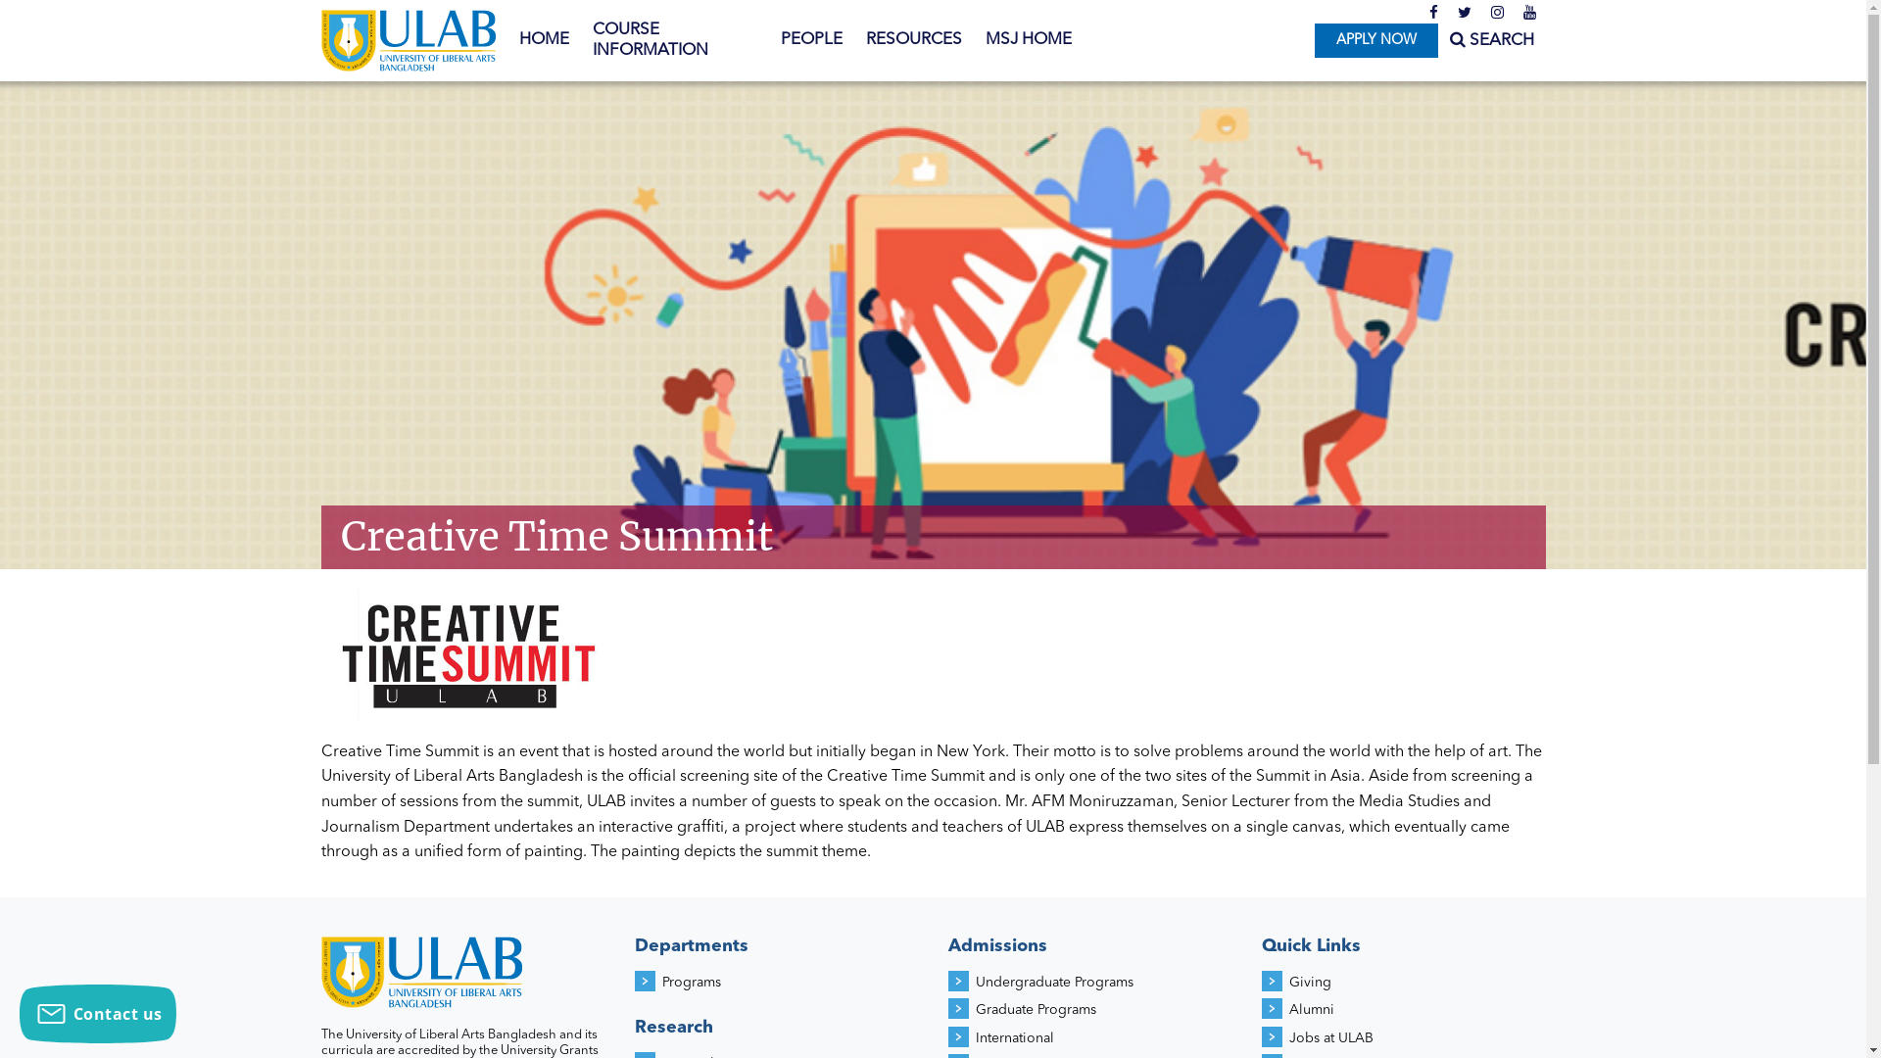 Image resolution: width=1881 pixels, height=1058 pixels. I want to click on Skip to main content, so click(79, 0).